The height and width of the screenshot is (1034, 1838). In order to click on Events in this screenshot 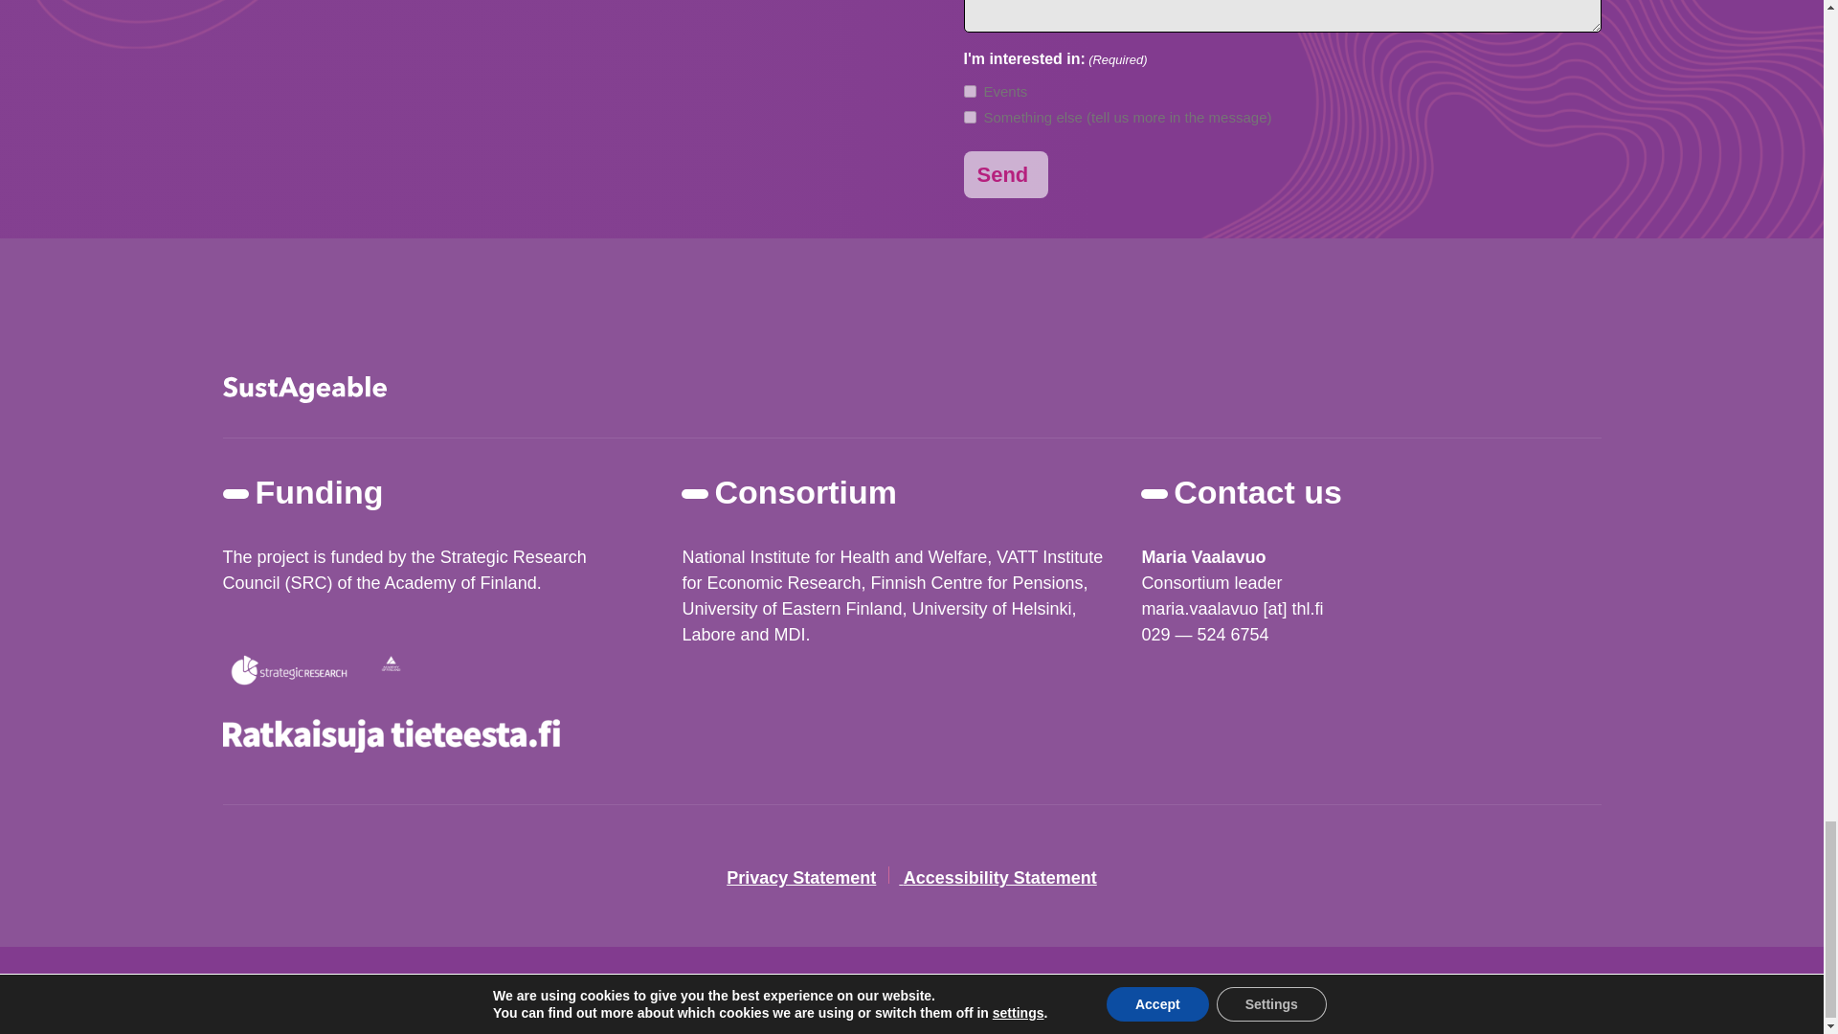, I will do `click(969, 90)`.